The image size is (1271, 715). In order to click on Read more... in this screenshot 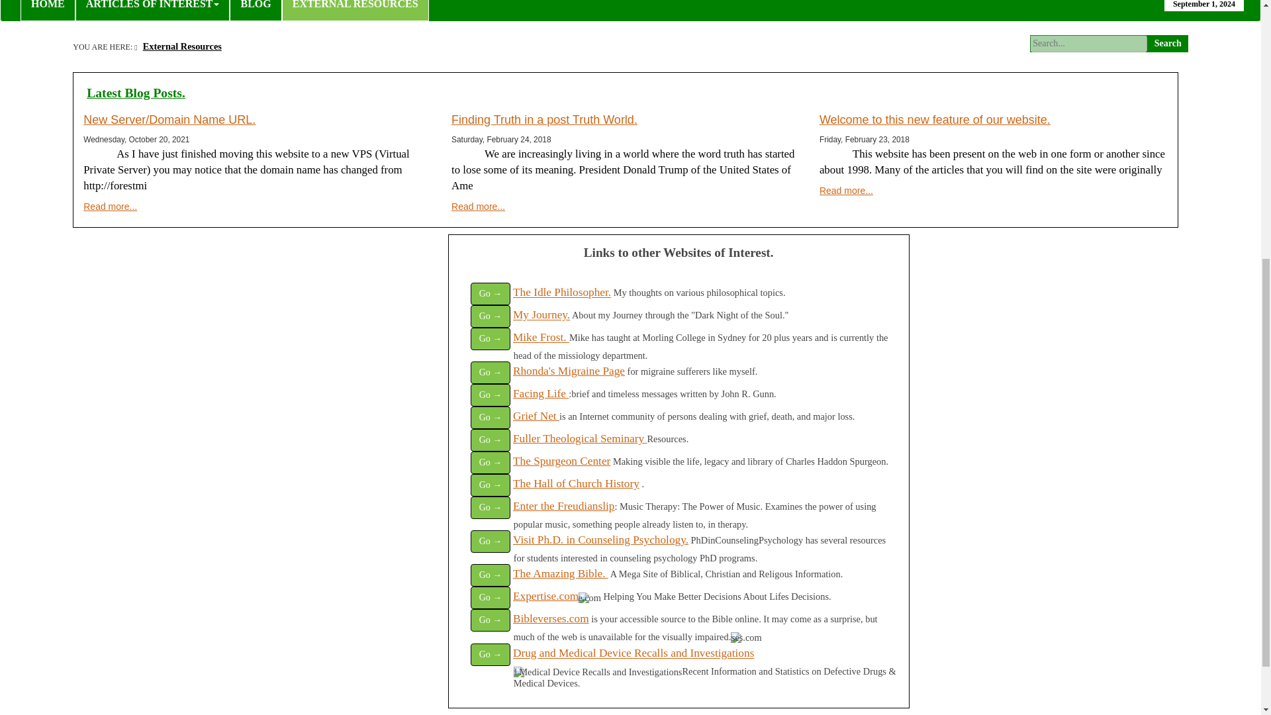, I will do `click(110, 206)`.